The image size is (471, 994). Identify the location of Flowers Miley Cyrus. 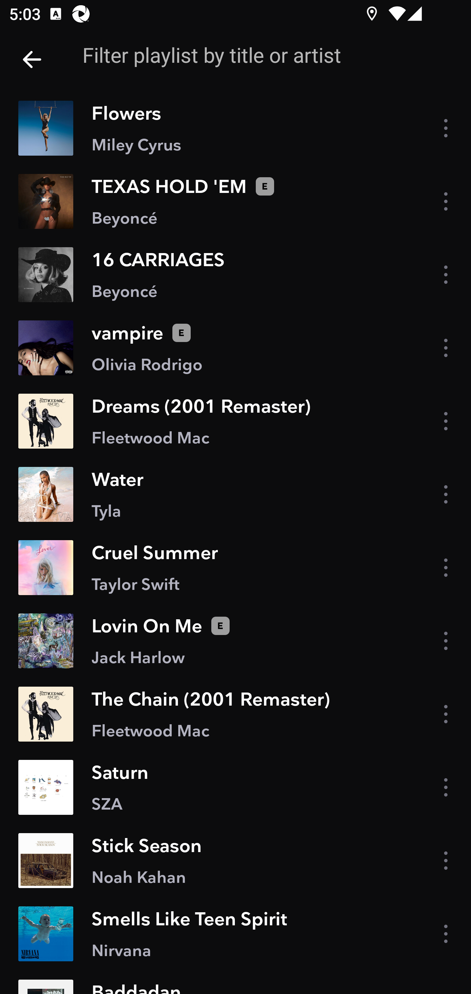
(235, 128).